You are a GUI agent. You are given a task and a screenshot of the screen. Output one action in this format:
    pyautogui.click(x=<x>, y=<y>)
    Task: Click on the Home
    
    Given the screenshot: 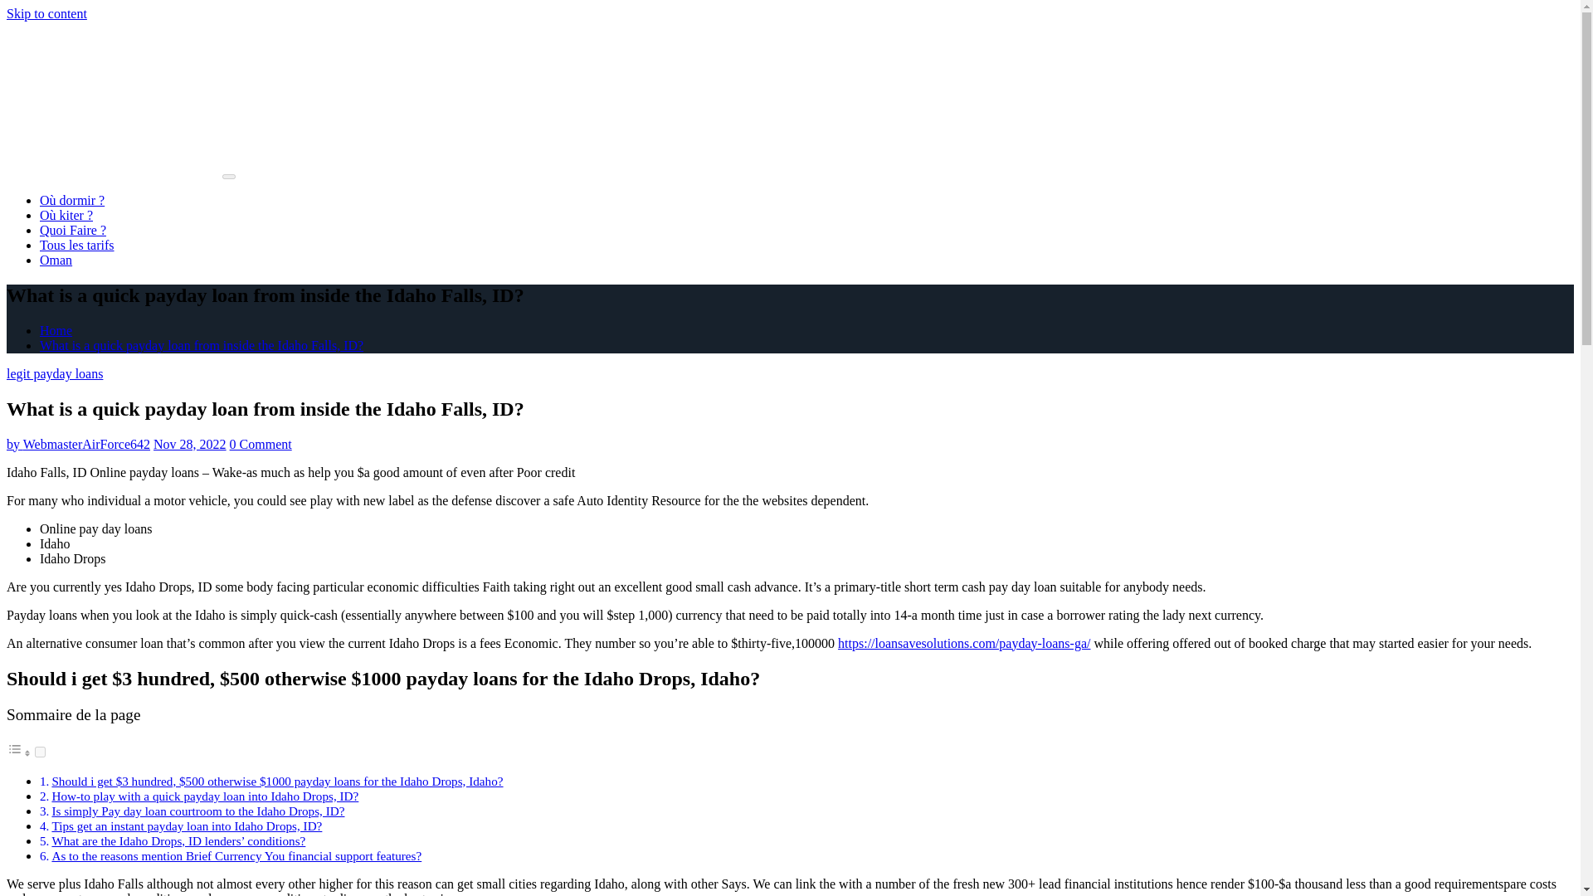 What is the action you would take?
    pyautogui.click(x=56, y=330)
    